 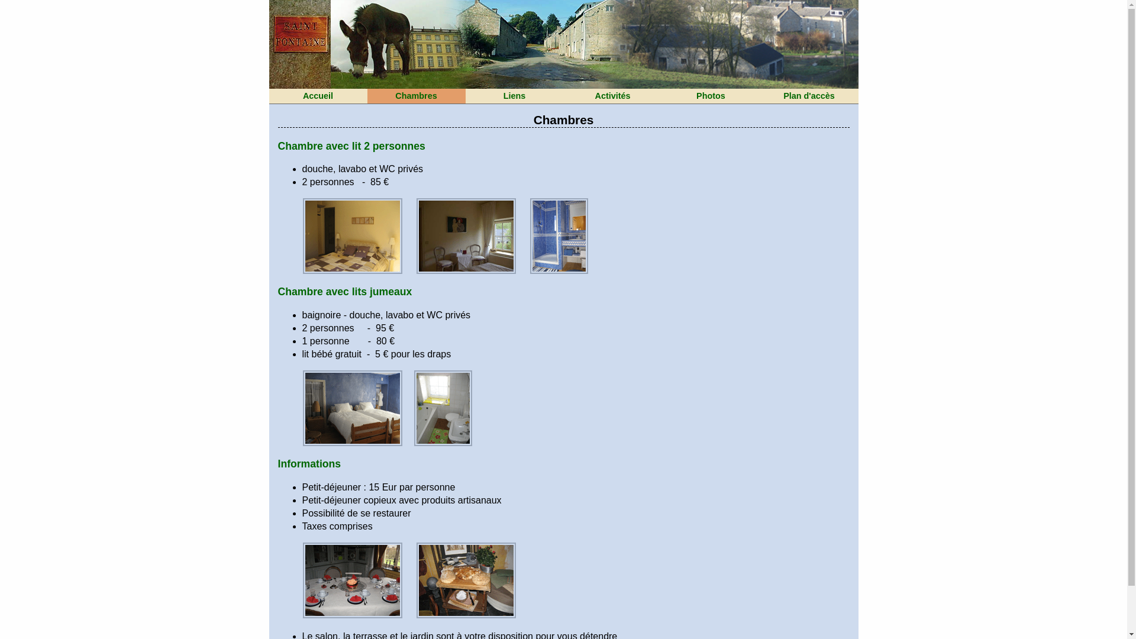 What do you see at coordinates (318, 96) in the screenshot?
I see `Accueil` at bounding box center [318, 96].